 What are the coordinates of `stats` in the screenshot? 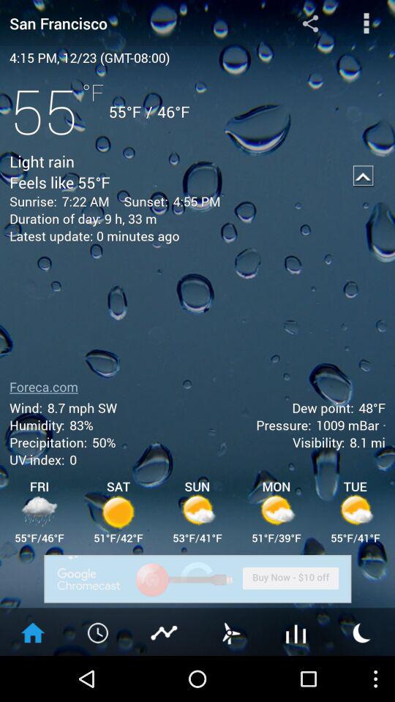 It's located at (165, 632).